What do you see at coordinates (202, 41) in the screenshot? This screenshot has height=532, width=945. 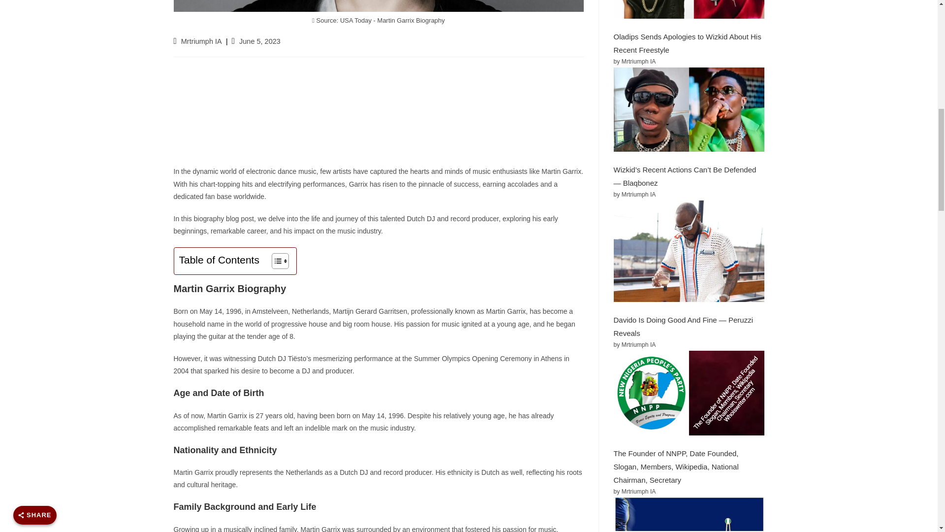 I see `Posts by Mrtriumph IA` at bounding box center [202, 41].